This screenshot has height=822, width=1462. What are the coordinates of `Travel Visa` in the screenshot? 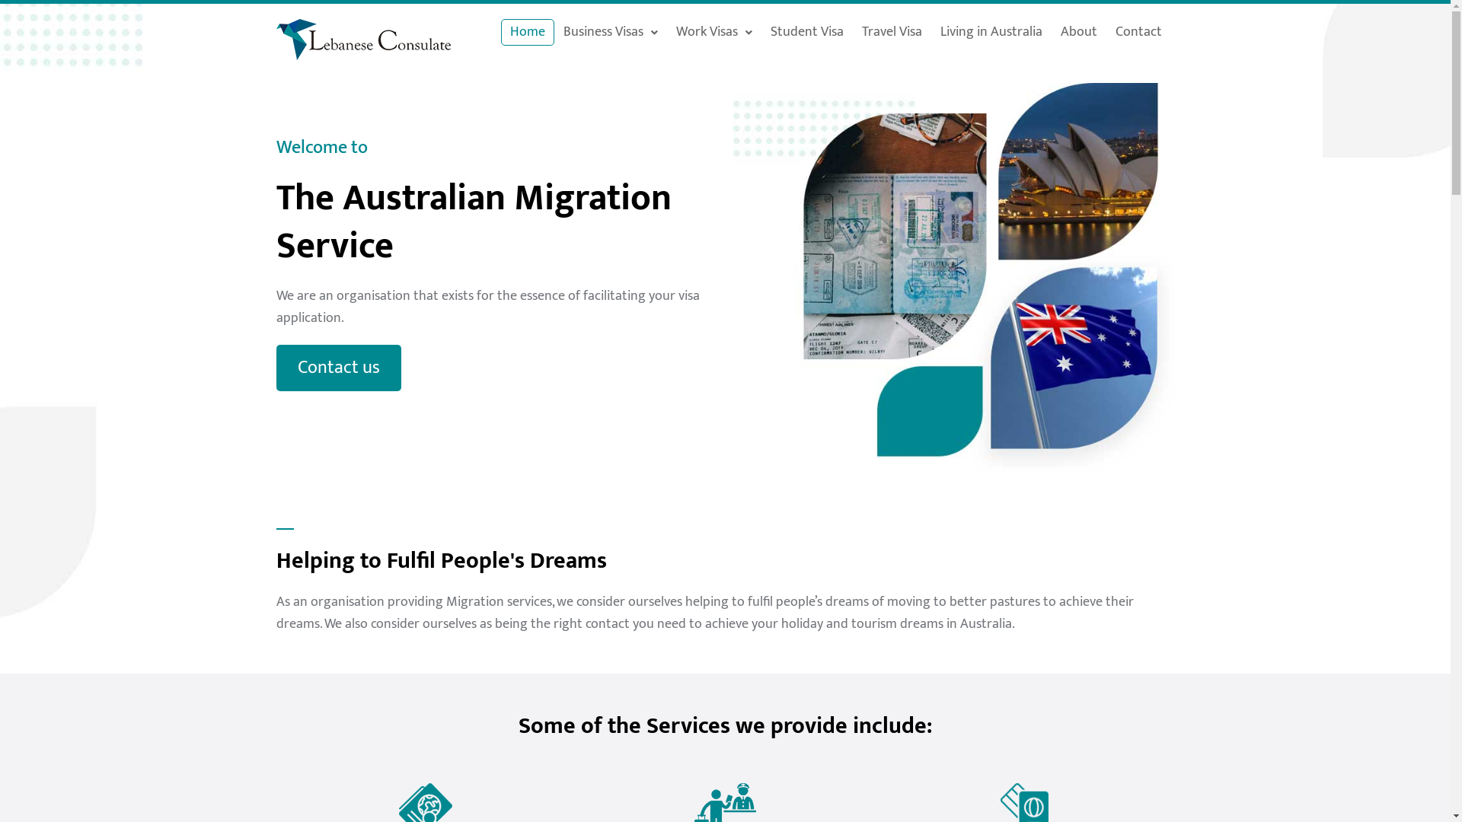 It's located at (892, 32).